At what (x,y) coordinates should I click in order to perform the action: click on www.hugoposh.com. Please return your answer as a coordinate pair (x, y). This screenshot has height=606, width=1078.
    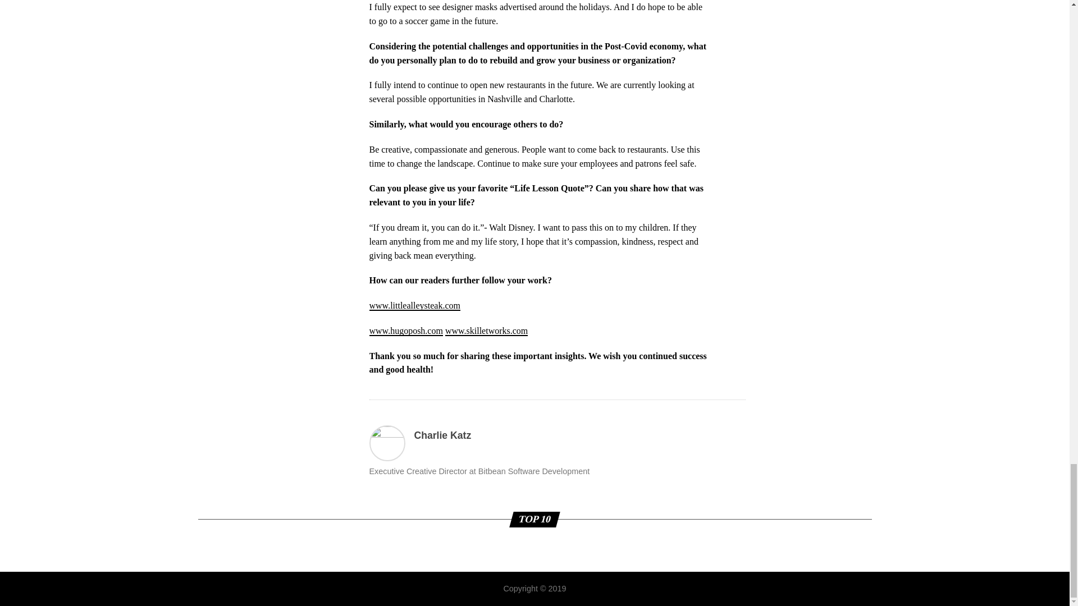
    Looking at the image, I should click on (406, 331).